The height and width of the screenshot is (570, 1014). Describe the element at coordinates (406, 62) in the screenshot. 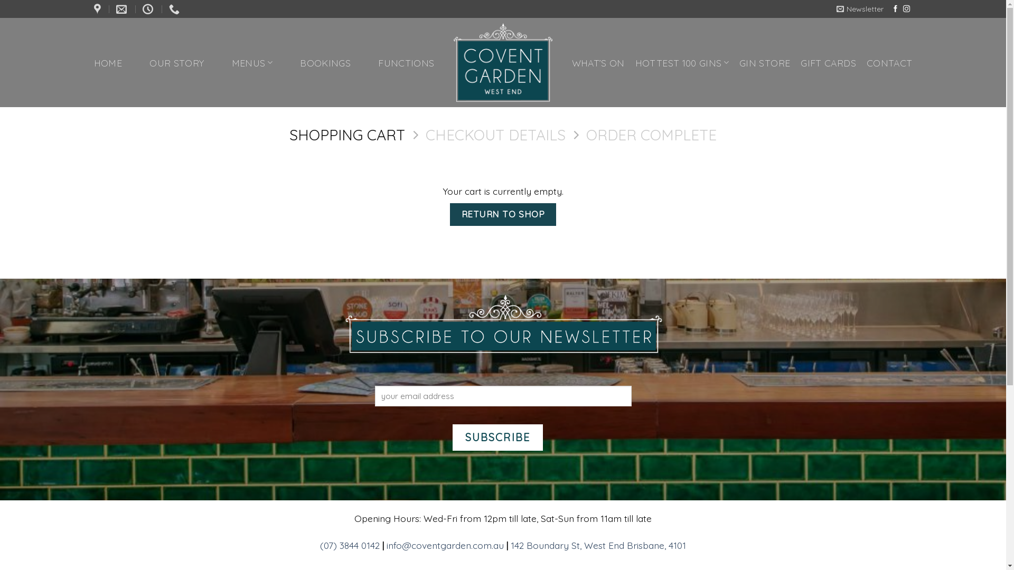

I see `FUNCTIONS` at that location.